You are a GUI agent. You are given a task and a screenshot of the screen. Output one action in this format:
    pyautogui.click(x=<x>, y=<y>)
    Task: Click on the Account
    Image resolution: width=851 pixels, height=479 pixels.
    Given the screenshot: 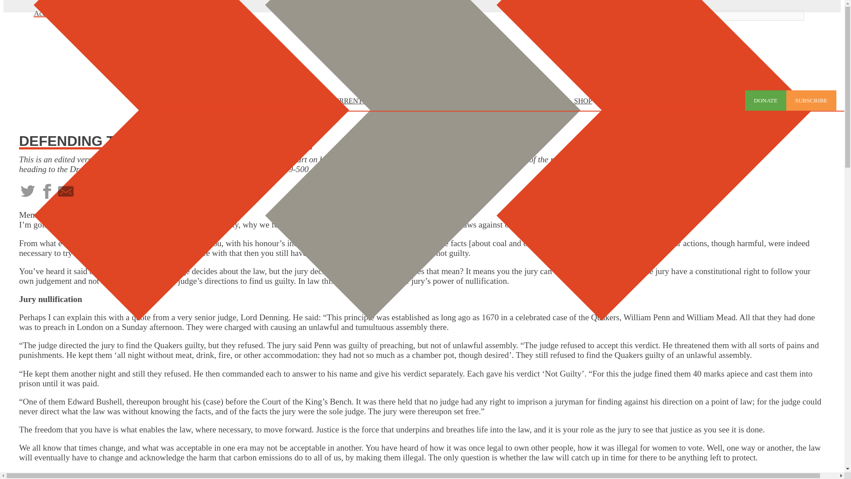 What is the action you would take?
    pyautogui.click(x=47, y=13)
    